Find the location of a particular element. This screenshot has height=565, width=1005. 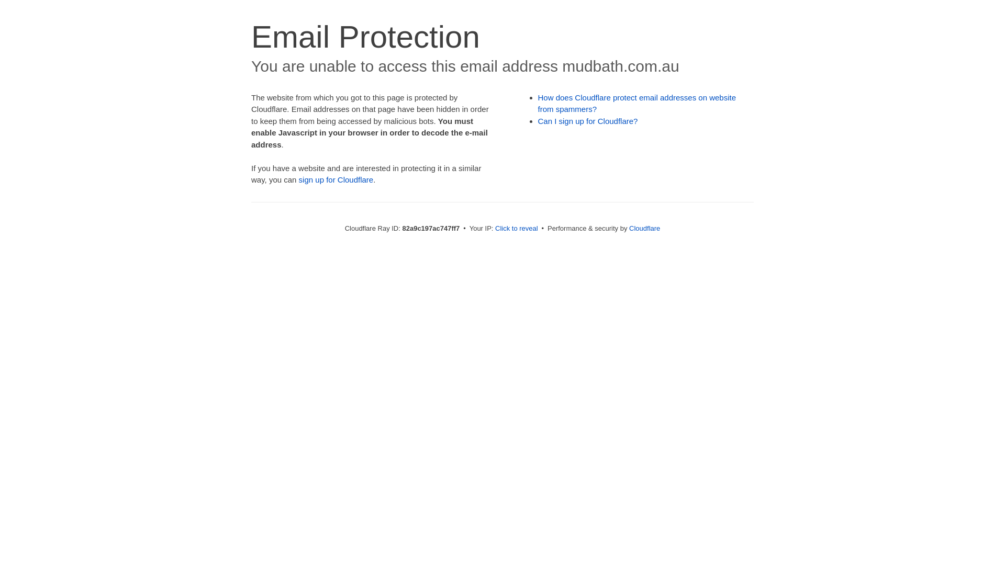

sign up for Cloudflare is located at coordinates (336, 180).